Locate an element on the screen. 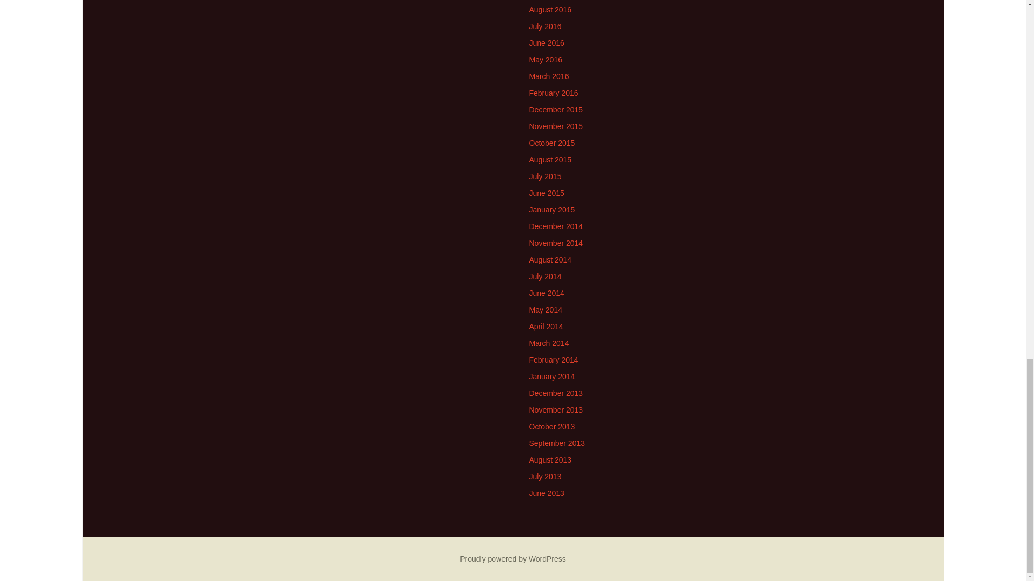 Image resolution: width=1034 pixels, height=581 pixels. June 2014 is located at coordinates (546, 293).